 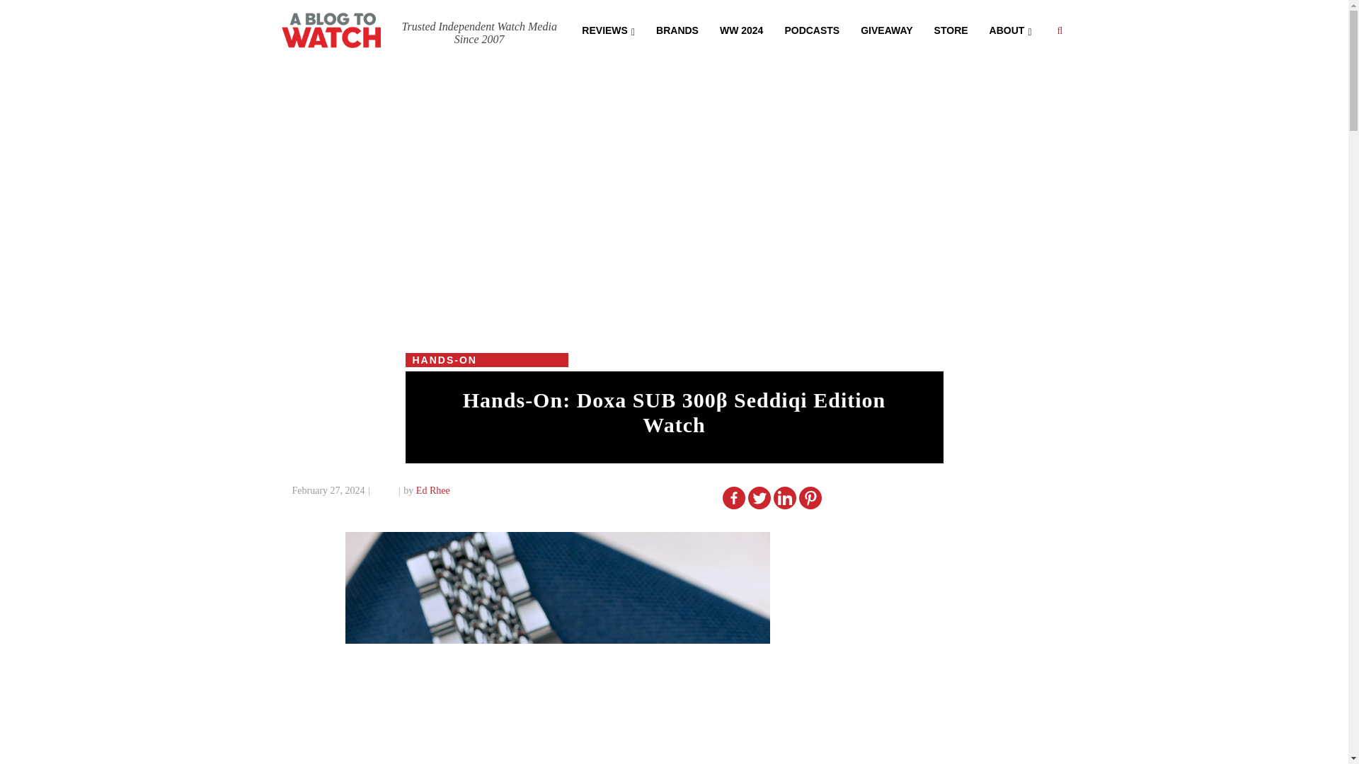 What do you see at coordinates (759, 498) in the screenshot?
I see `Twitter` at bounding box center [759, 498].